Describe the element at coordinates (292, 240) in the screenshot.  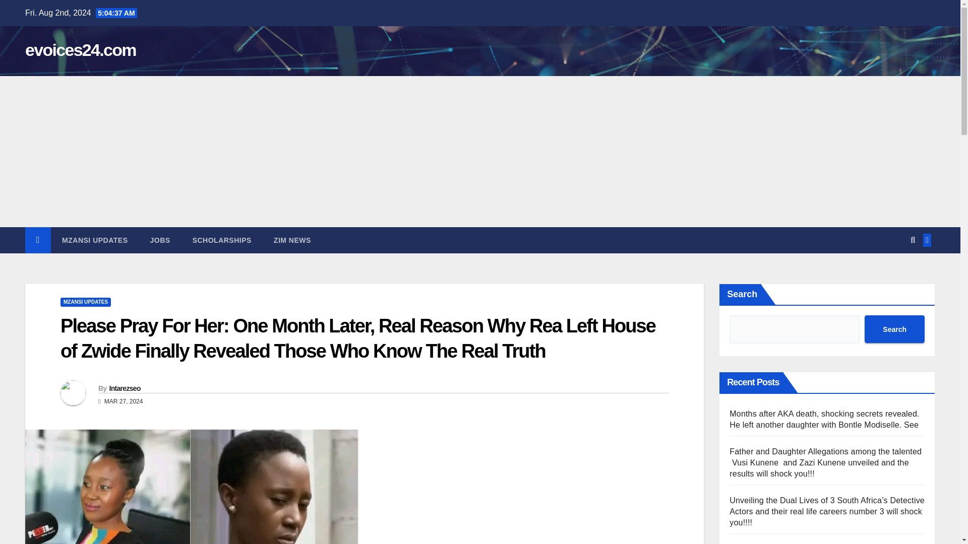
I see `Zim News` at that location.